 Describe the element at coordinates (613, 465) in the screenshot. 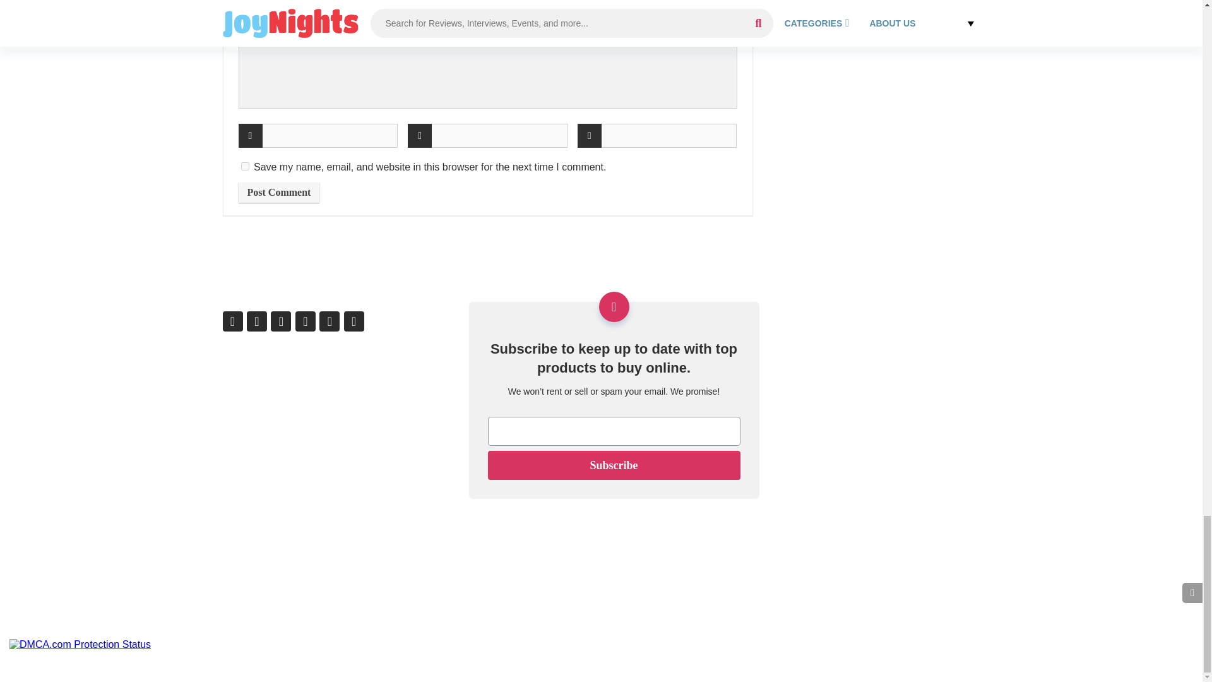

I see `Subscribe` at that location.